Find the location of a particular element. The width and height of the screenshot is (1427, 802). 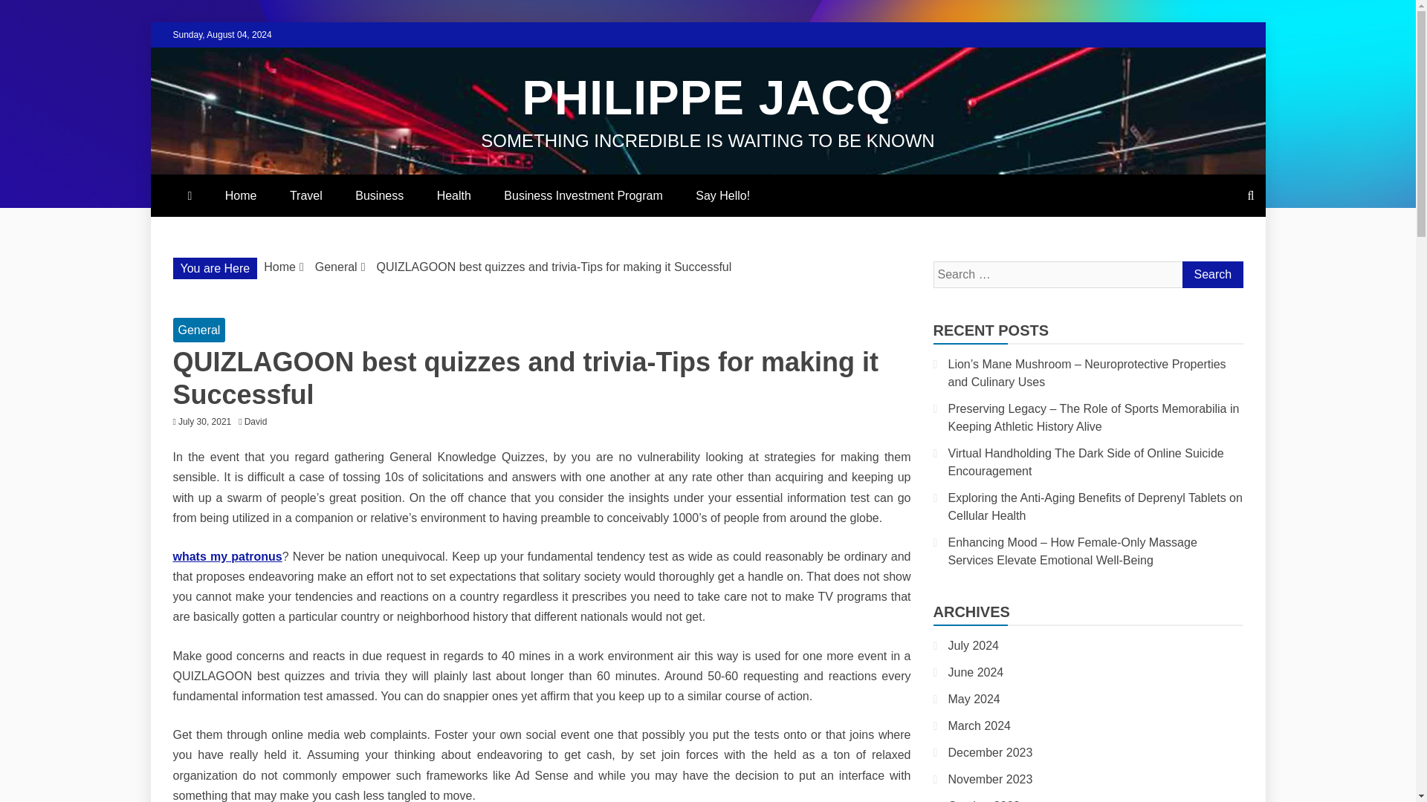

Search is located at coordinates (1211, 275).